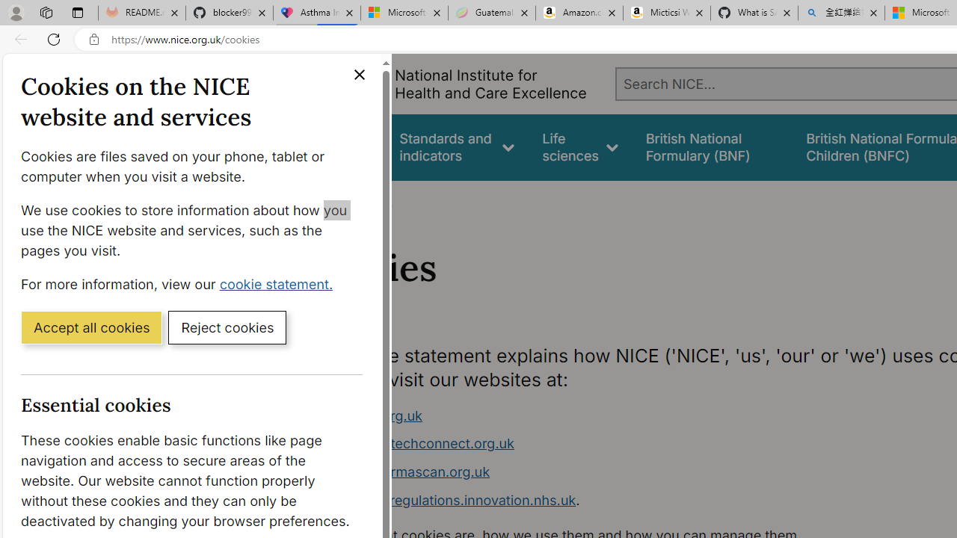  I want to click on www.healthtechconnect.org.uk, so click(595, 444).